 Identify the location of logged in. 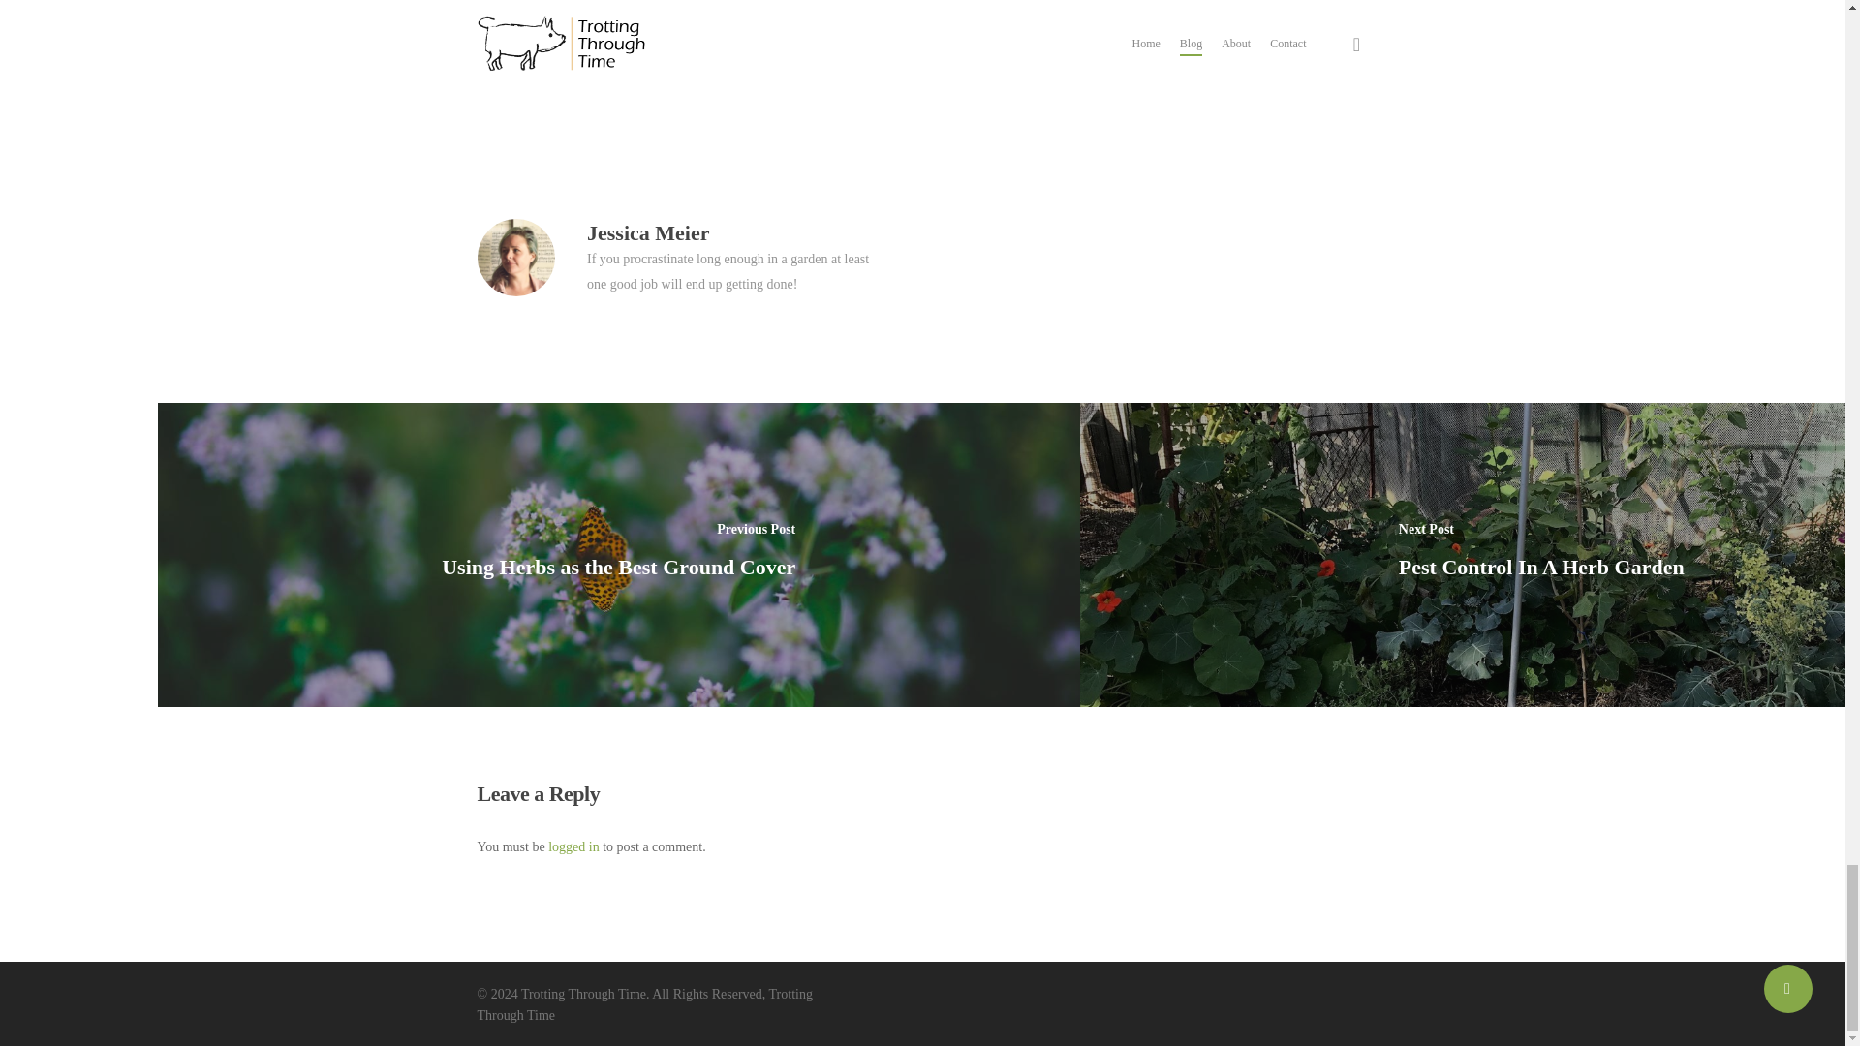
(573, 846).